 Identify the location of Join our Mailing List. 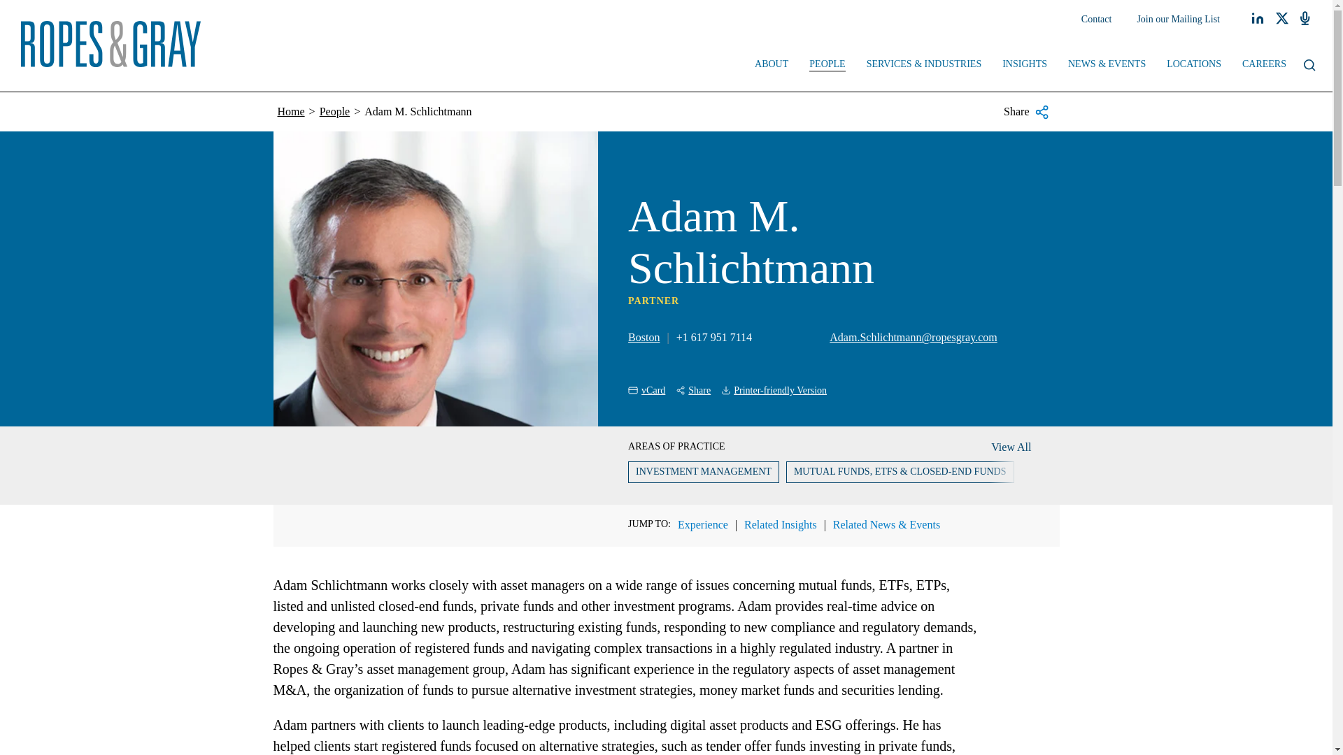
(1178, 20).